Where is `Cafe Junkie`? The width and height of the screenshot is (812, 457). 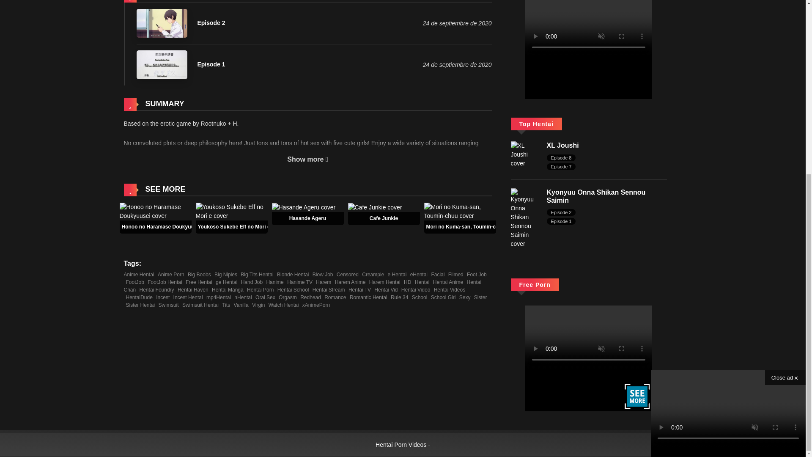
Cafe Junkie is located at coordinates (375, 206).